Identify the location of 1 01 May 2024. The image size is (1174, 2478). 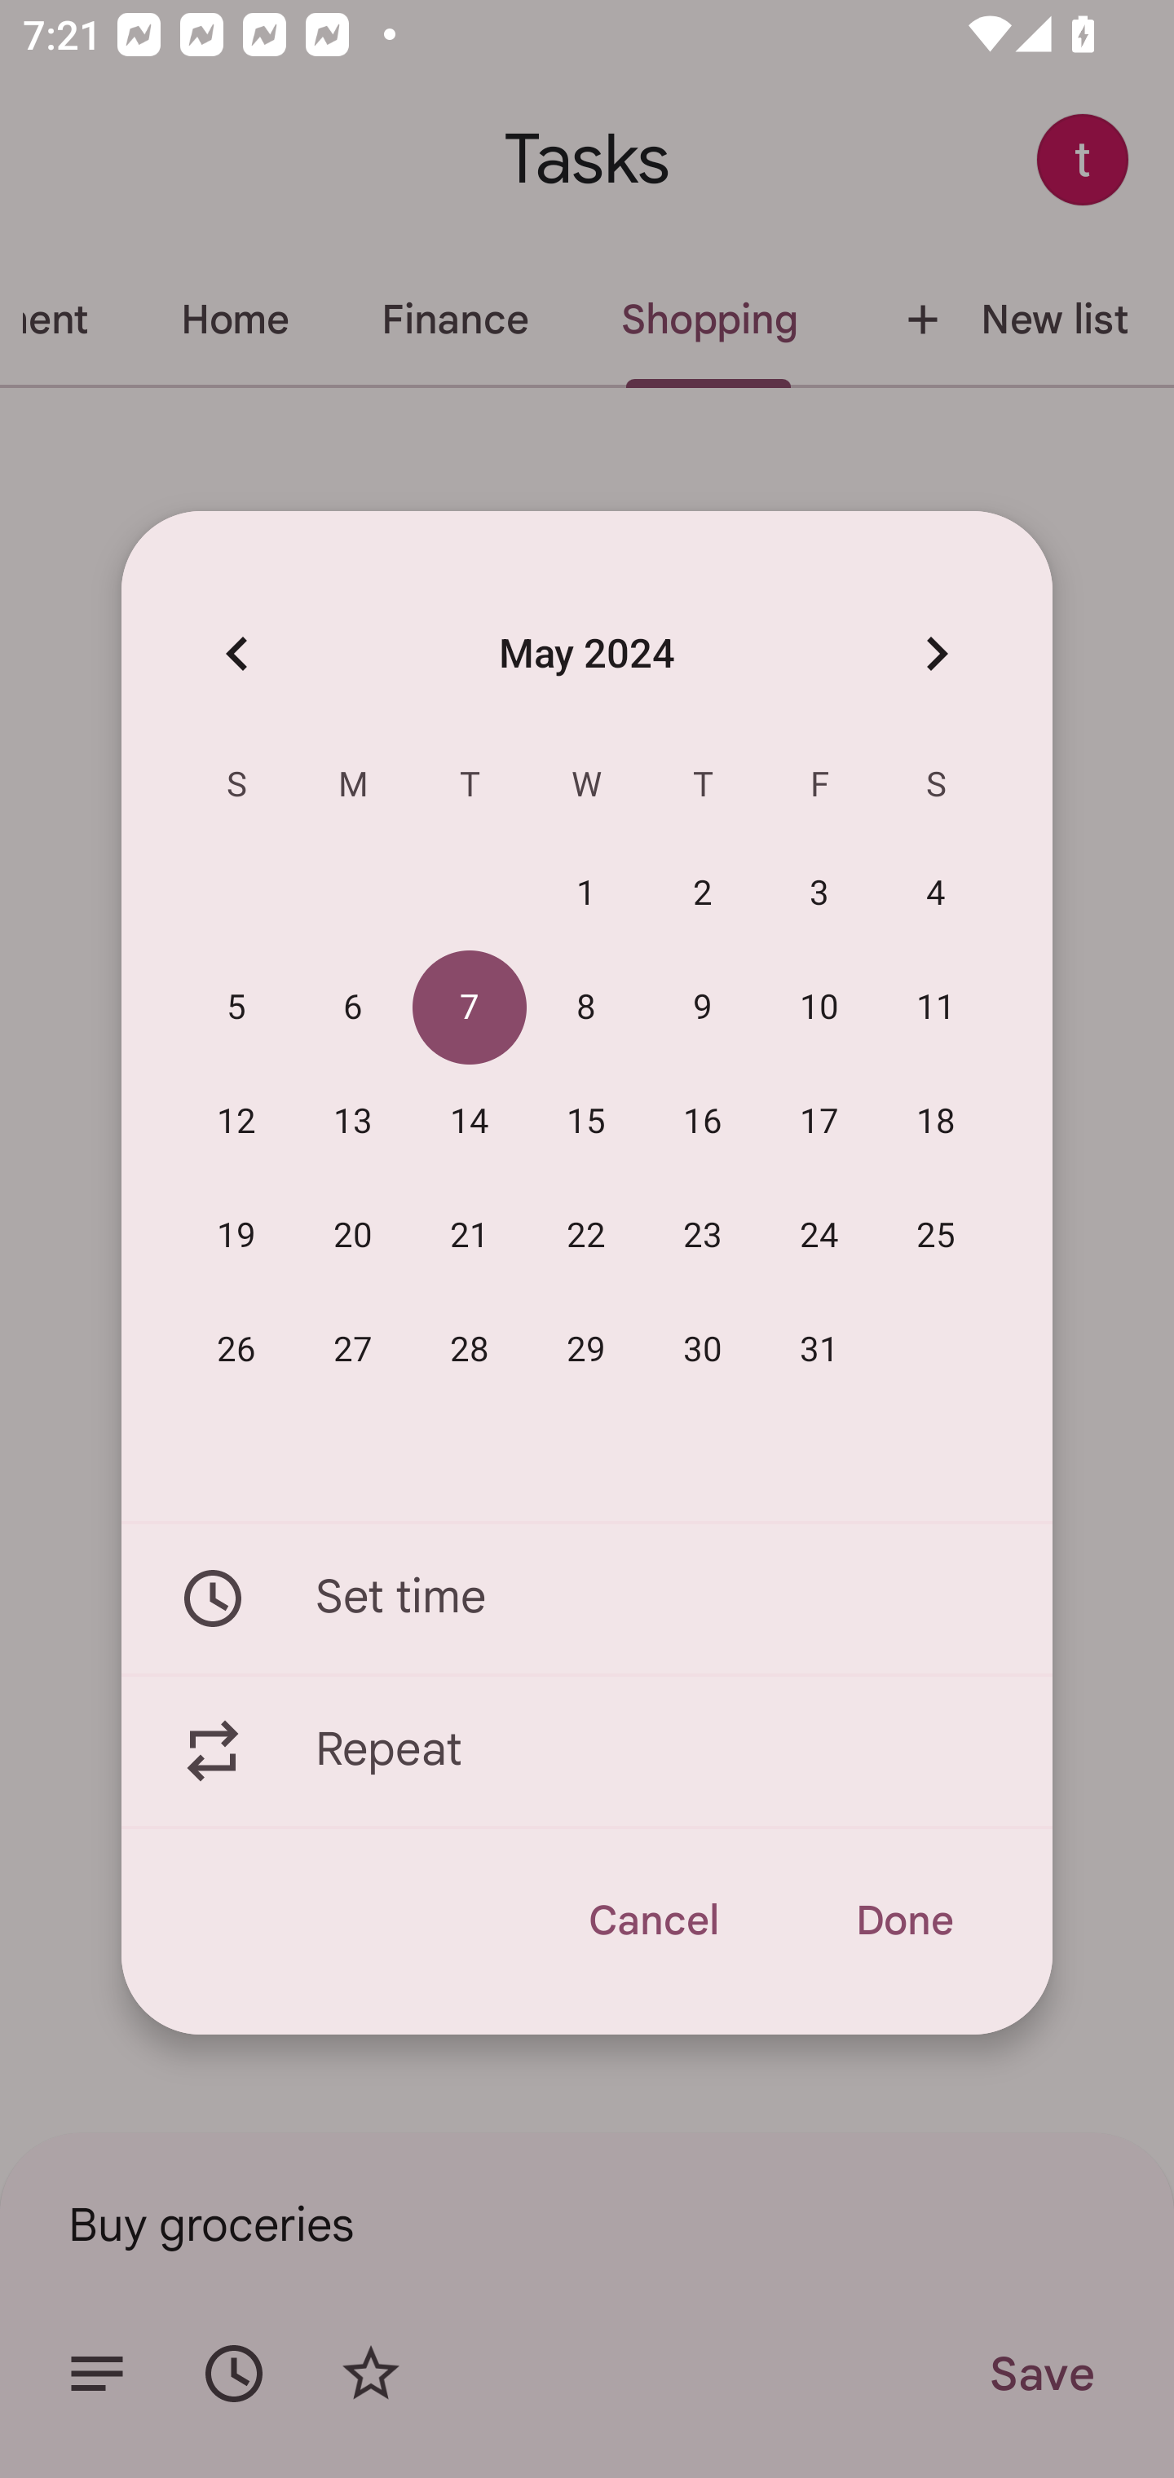
(586, 894).